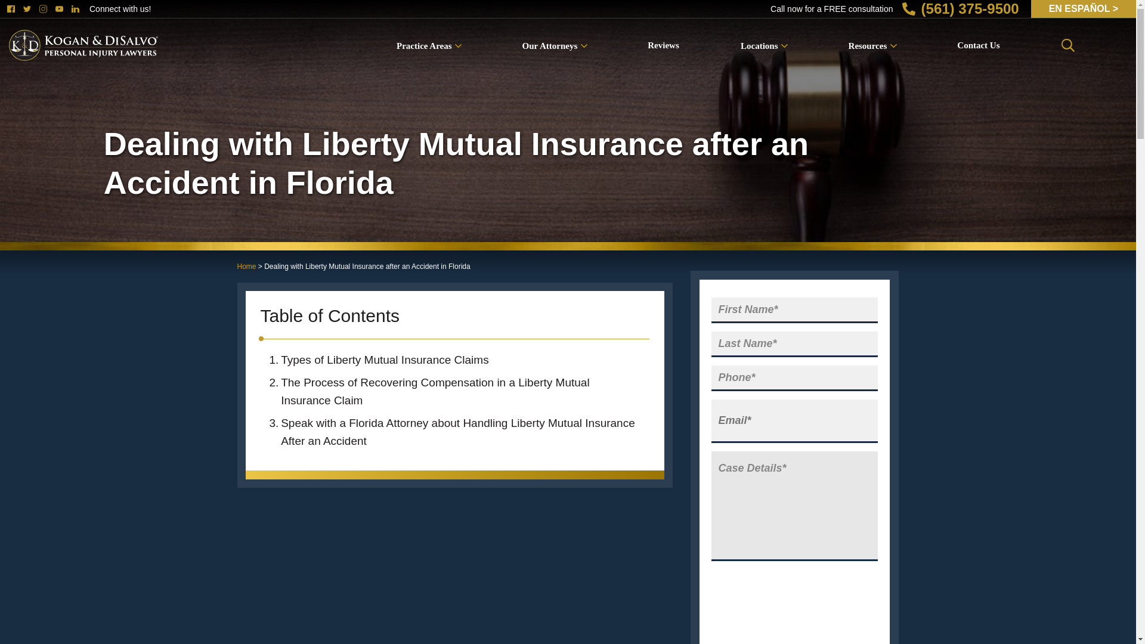 Image resolution: width=1145 pixels, height=644 pixels. Describe the element at coordinates (454, 360) in the screenshot. I see `Types of Liberty Mutual Insurance Claims` at that location.